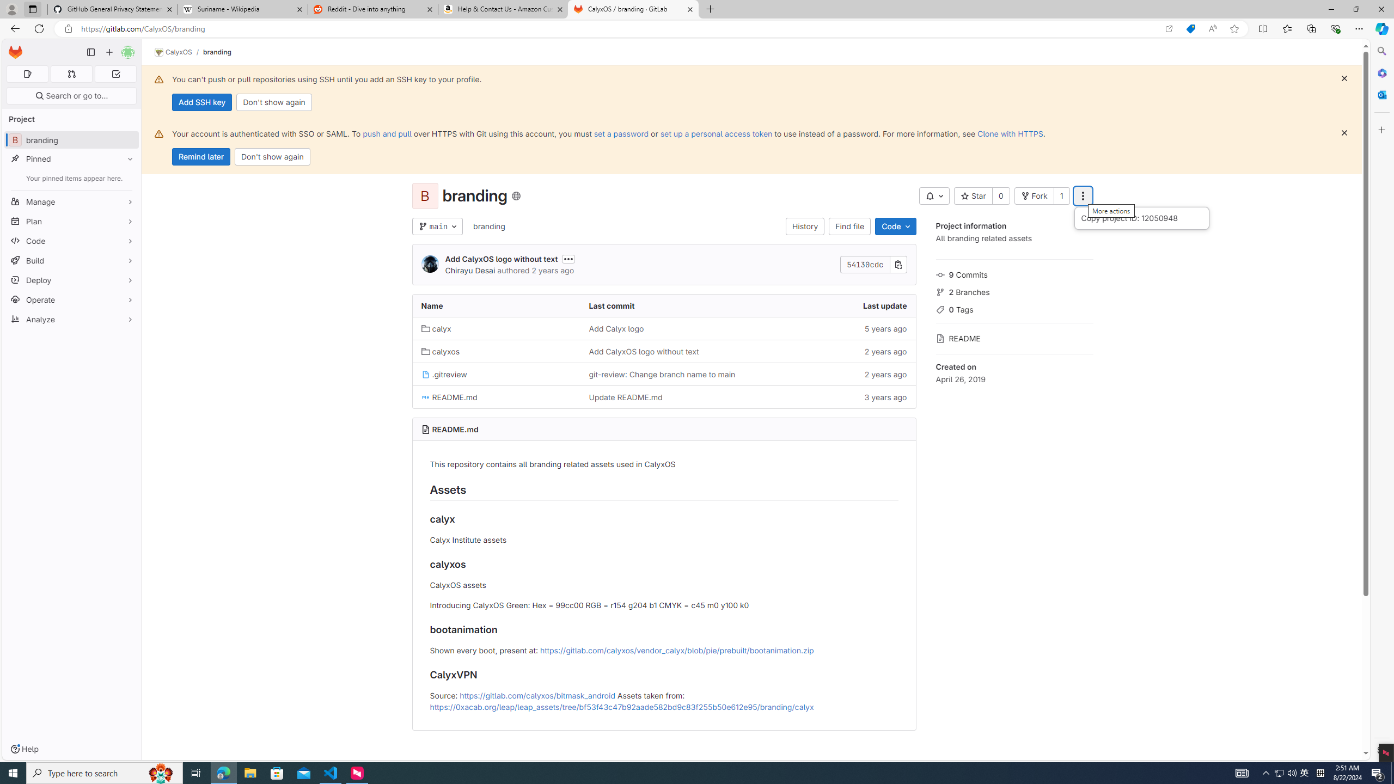 The image size is (1394, 784). Describe the element at coordinates (173, 52) in the screenshot. I see `CalyxOS` at that location.